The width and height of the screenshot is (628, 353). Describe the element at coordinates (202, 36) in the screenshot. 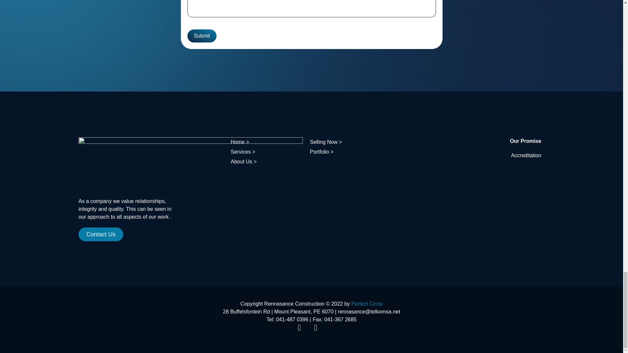

I see `Submit` at that location.